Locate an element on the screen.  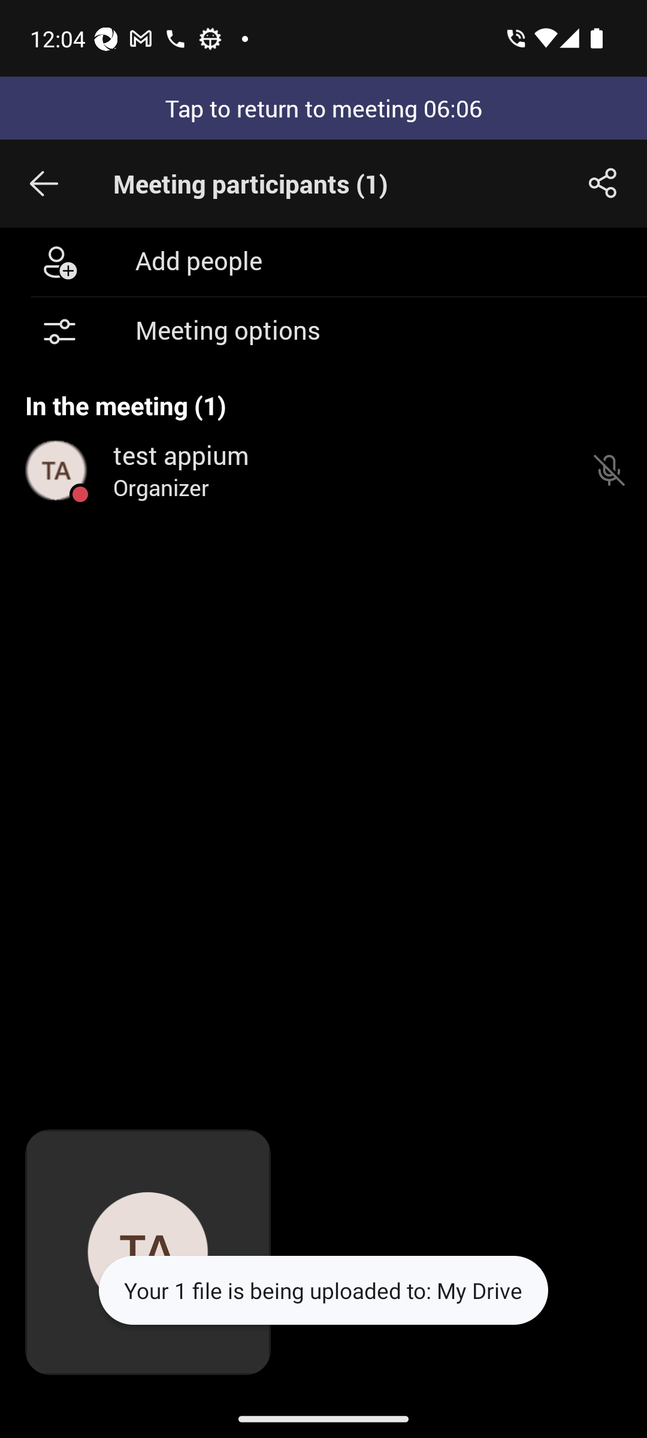
Meeting options is located at coordinates (323, 332).